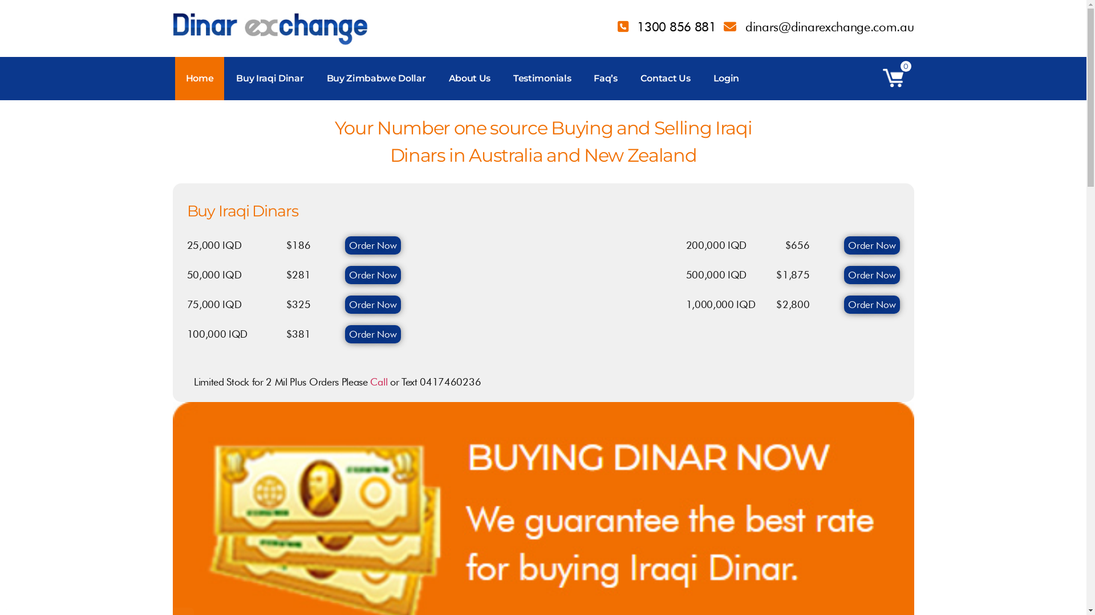 Image resolution: width=1095 pixels, height=615 pixels. What do you see at coordinates (373, 305) in the screenshot?
I see `Order Now` at bounding box center [373, 305].